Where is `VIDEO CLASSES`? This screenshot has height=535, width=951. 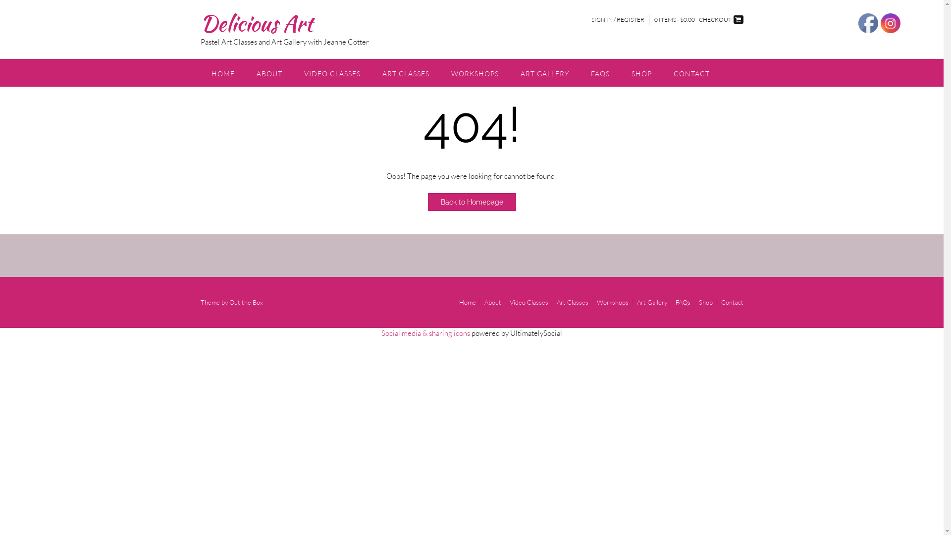
VIDEO CLASSES is located at coordinates (332, 73).